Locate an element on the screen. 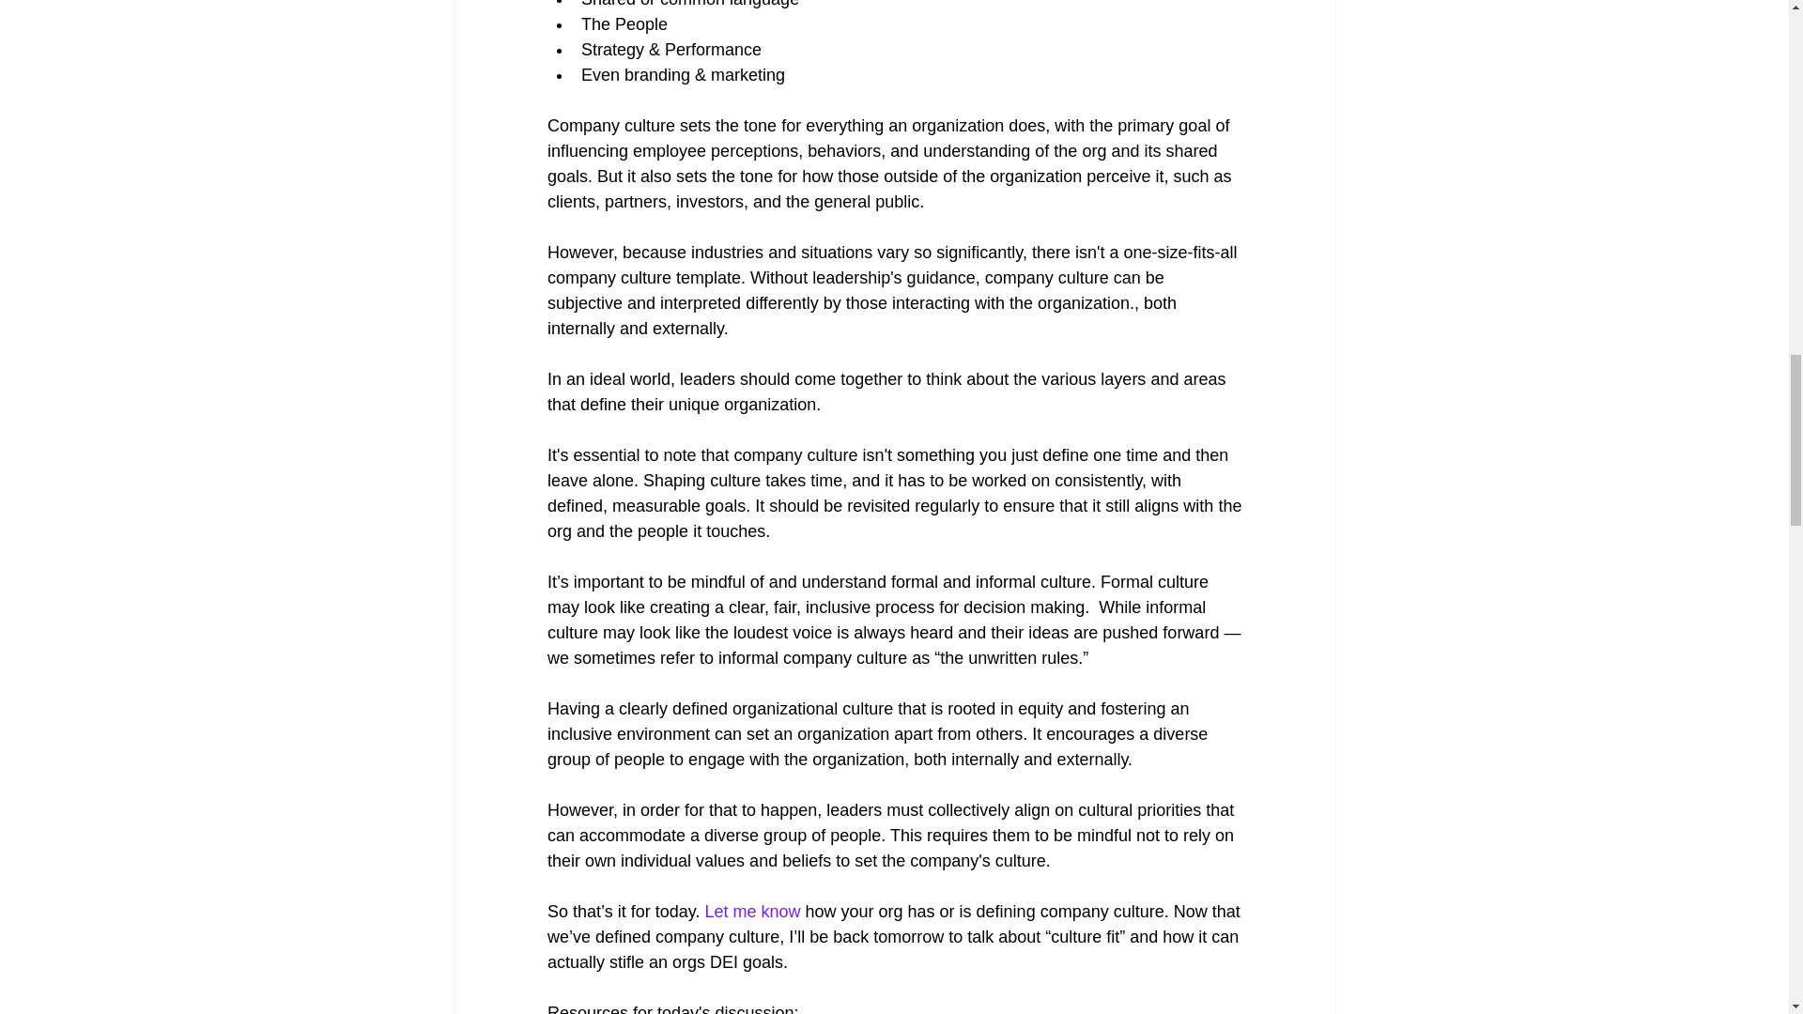 The height and width of the screenshot is (1014, 1803). Let me know is located at coordinates (752, 911).